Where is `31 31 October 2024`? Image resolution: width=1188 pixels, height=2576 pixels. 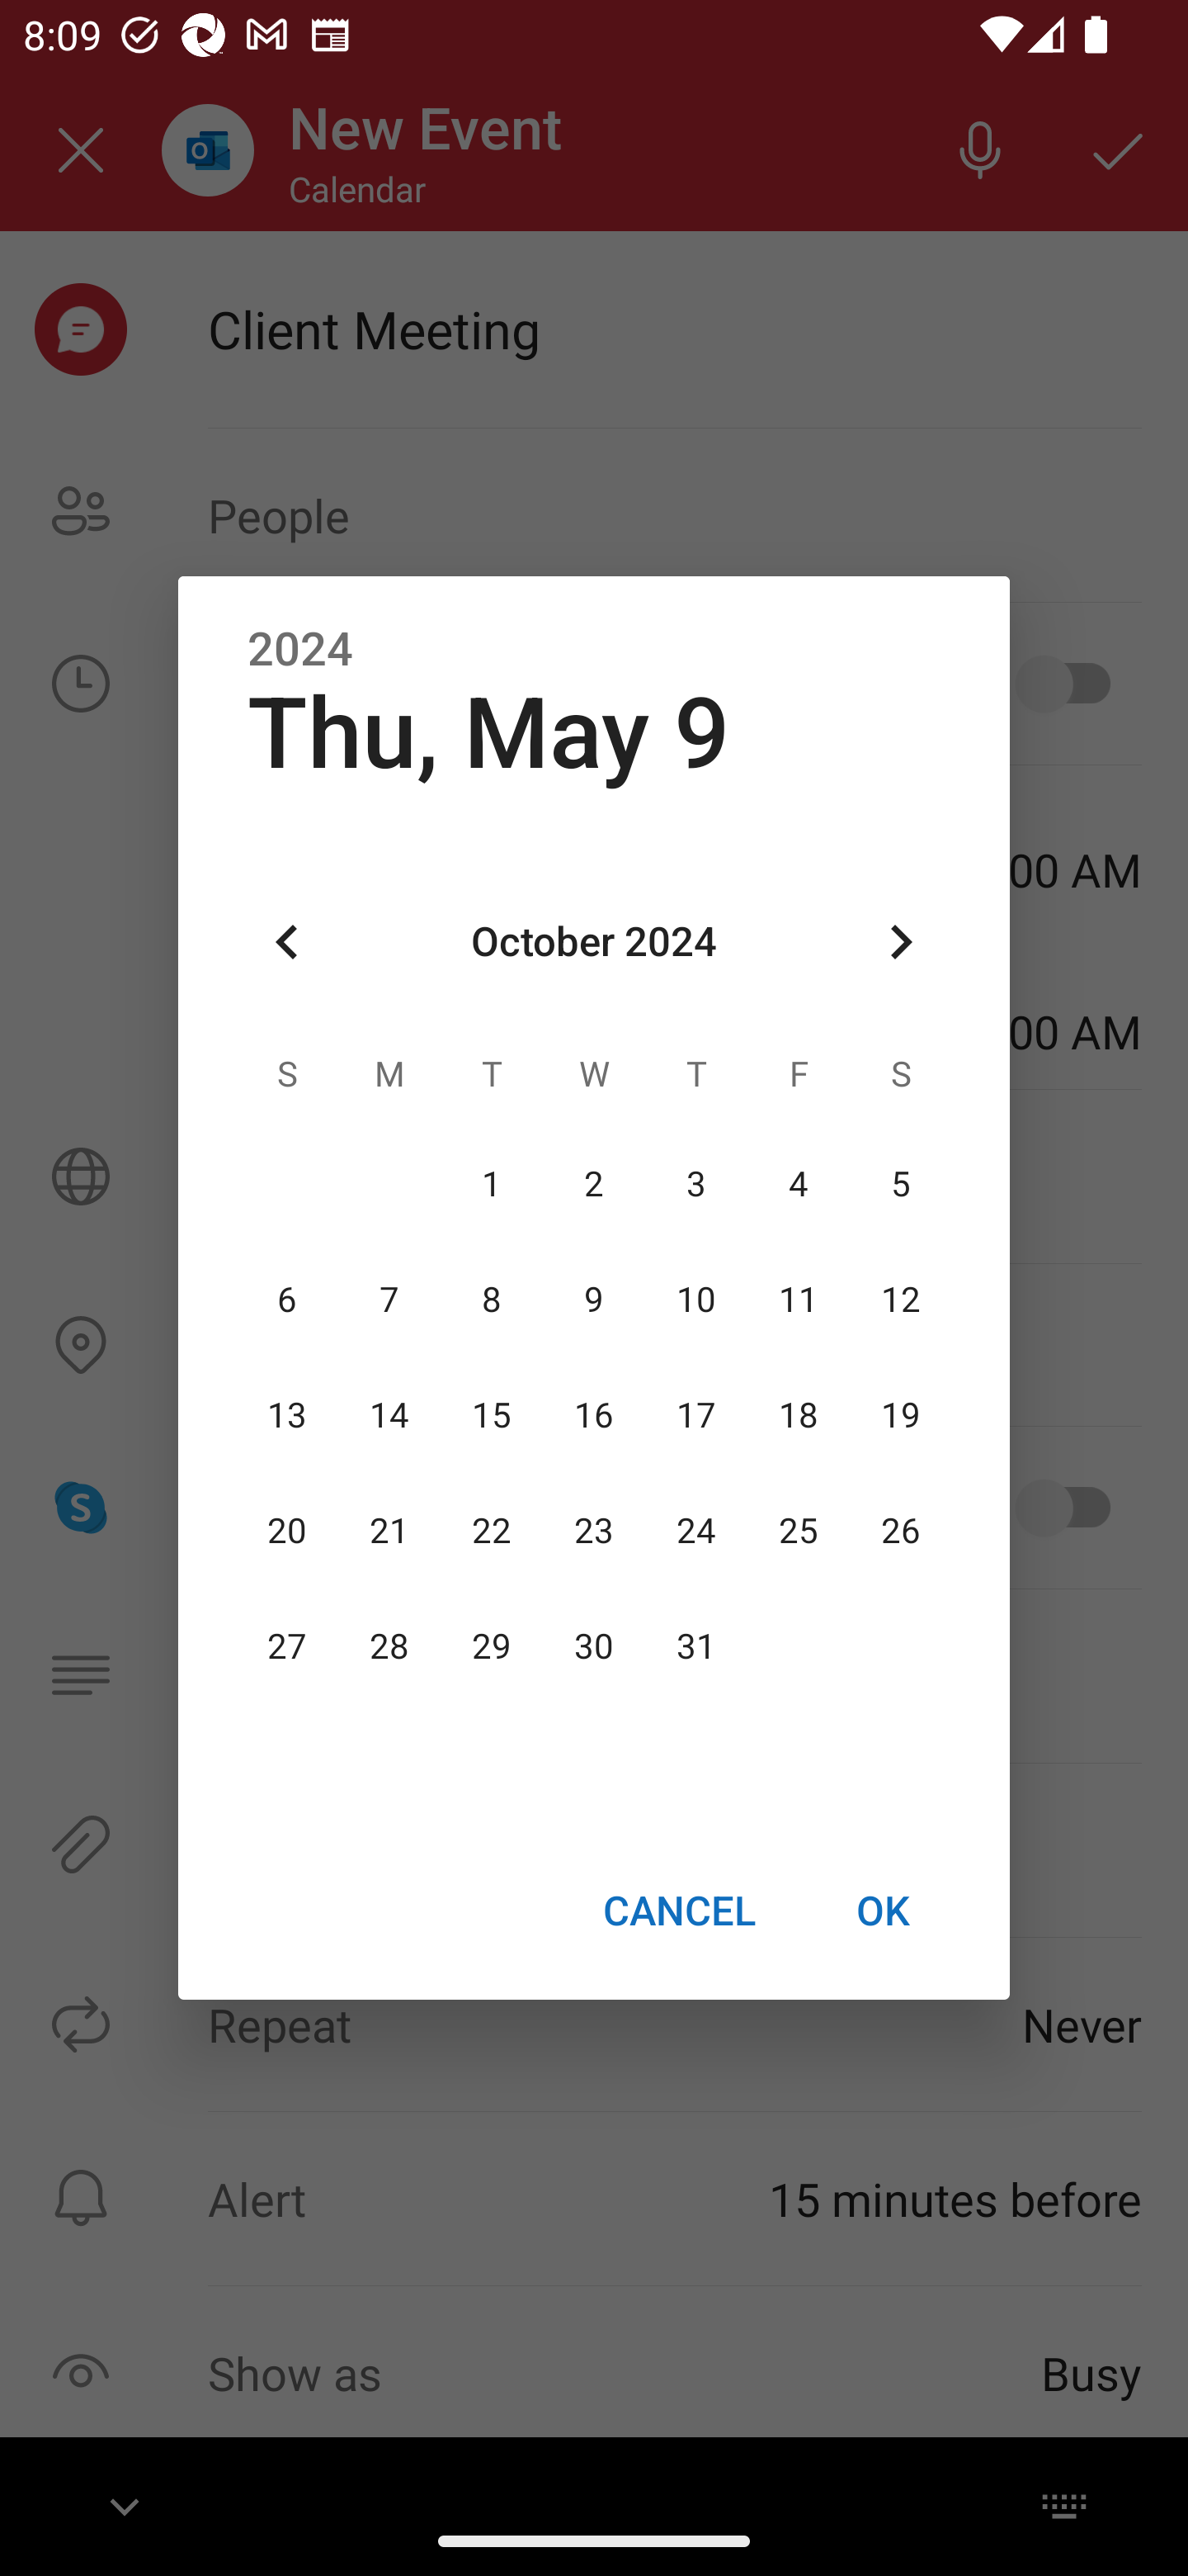
31 31 October 2024 is located at coordinates (695, 1647).